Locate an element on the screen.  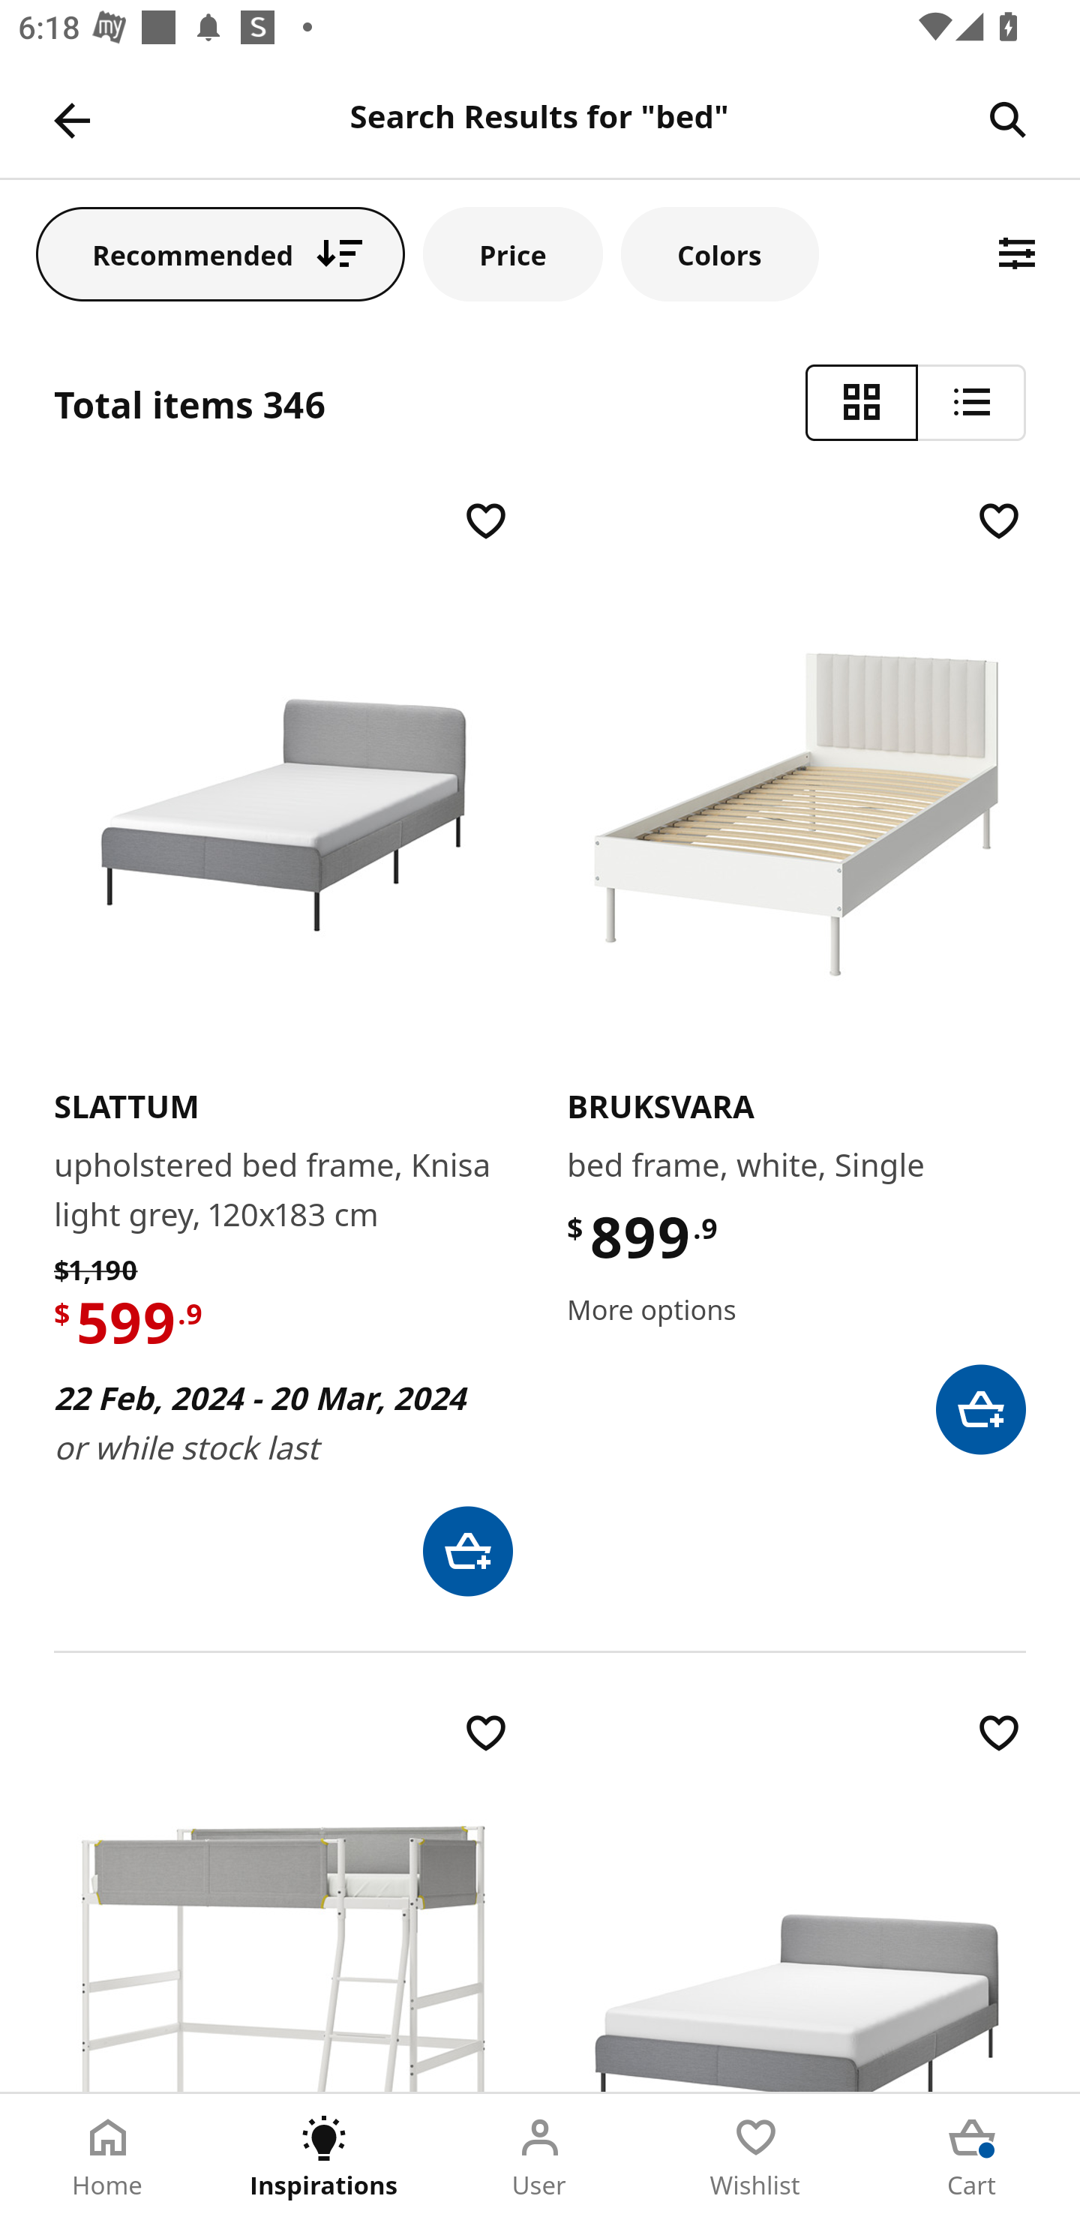
Wishlist
Tab 4 of 5 is located at coordinates (756, 2157).